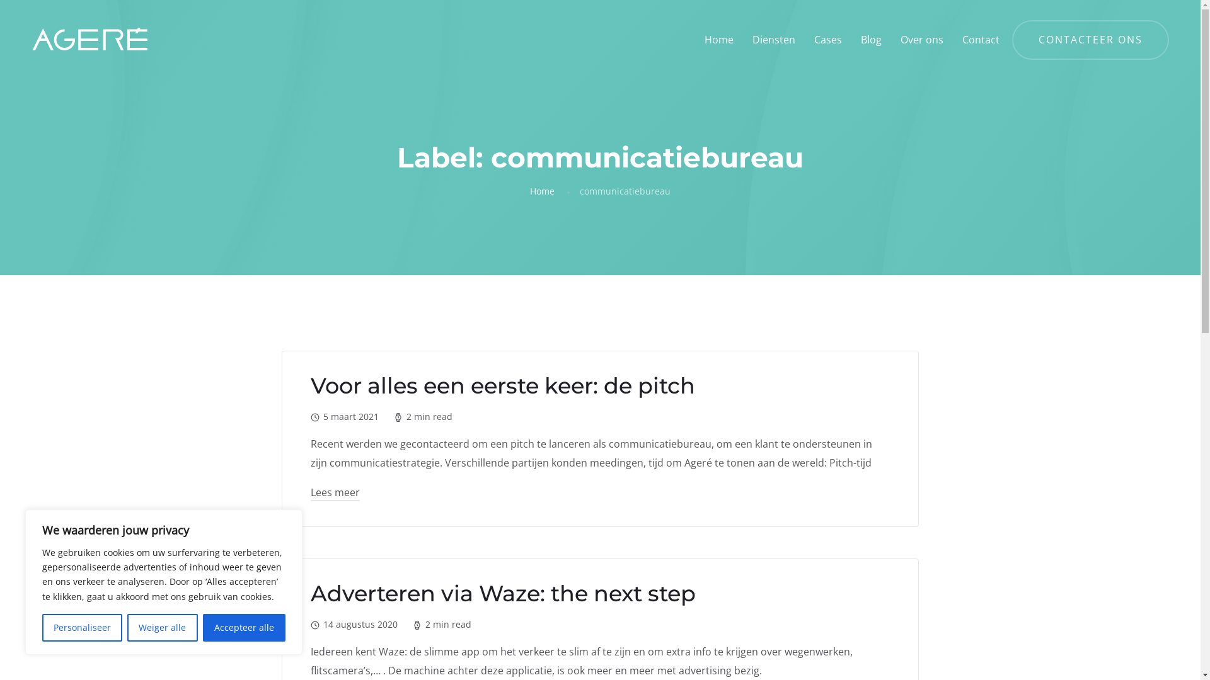 The height and width of the screenshot is (680, 1210). Describe the element at coordinates (245, 628) in the screenshot. I see `Accepteer alle` at that location.